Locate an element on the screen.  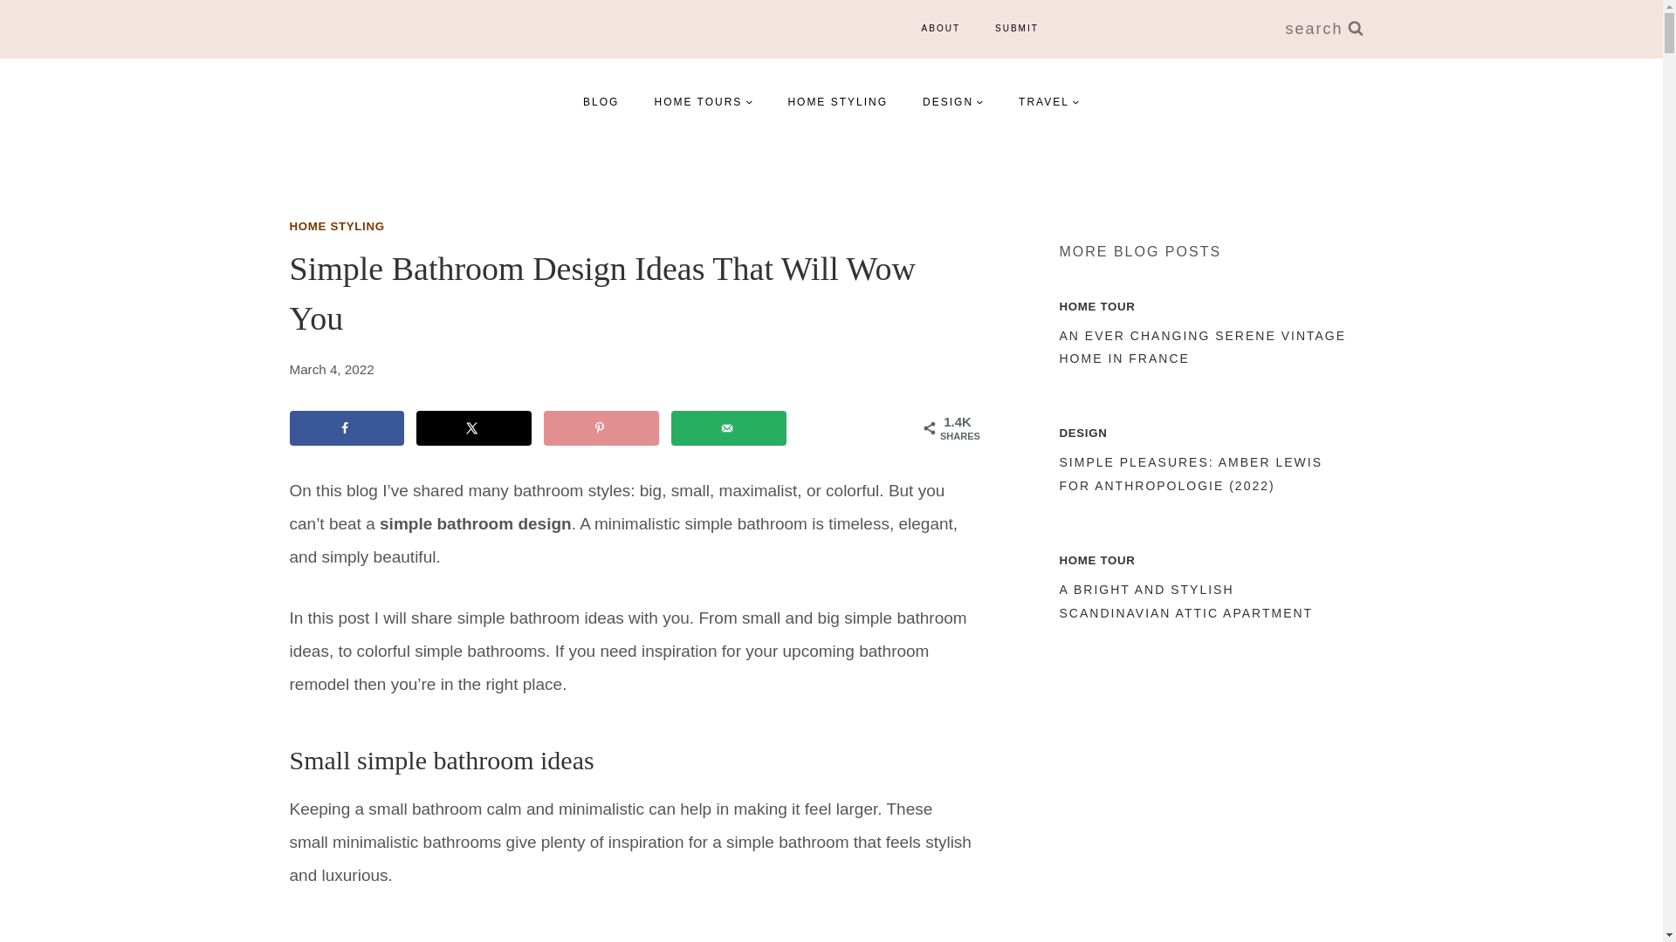
DESIGN is located at coordinates (952, 101).